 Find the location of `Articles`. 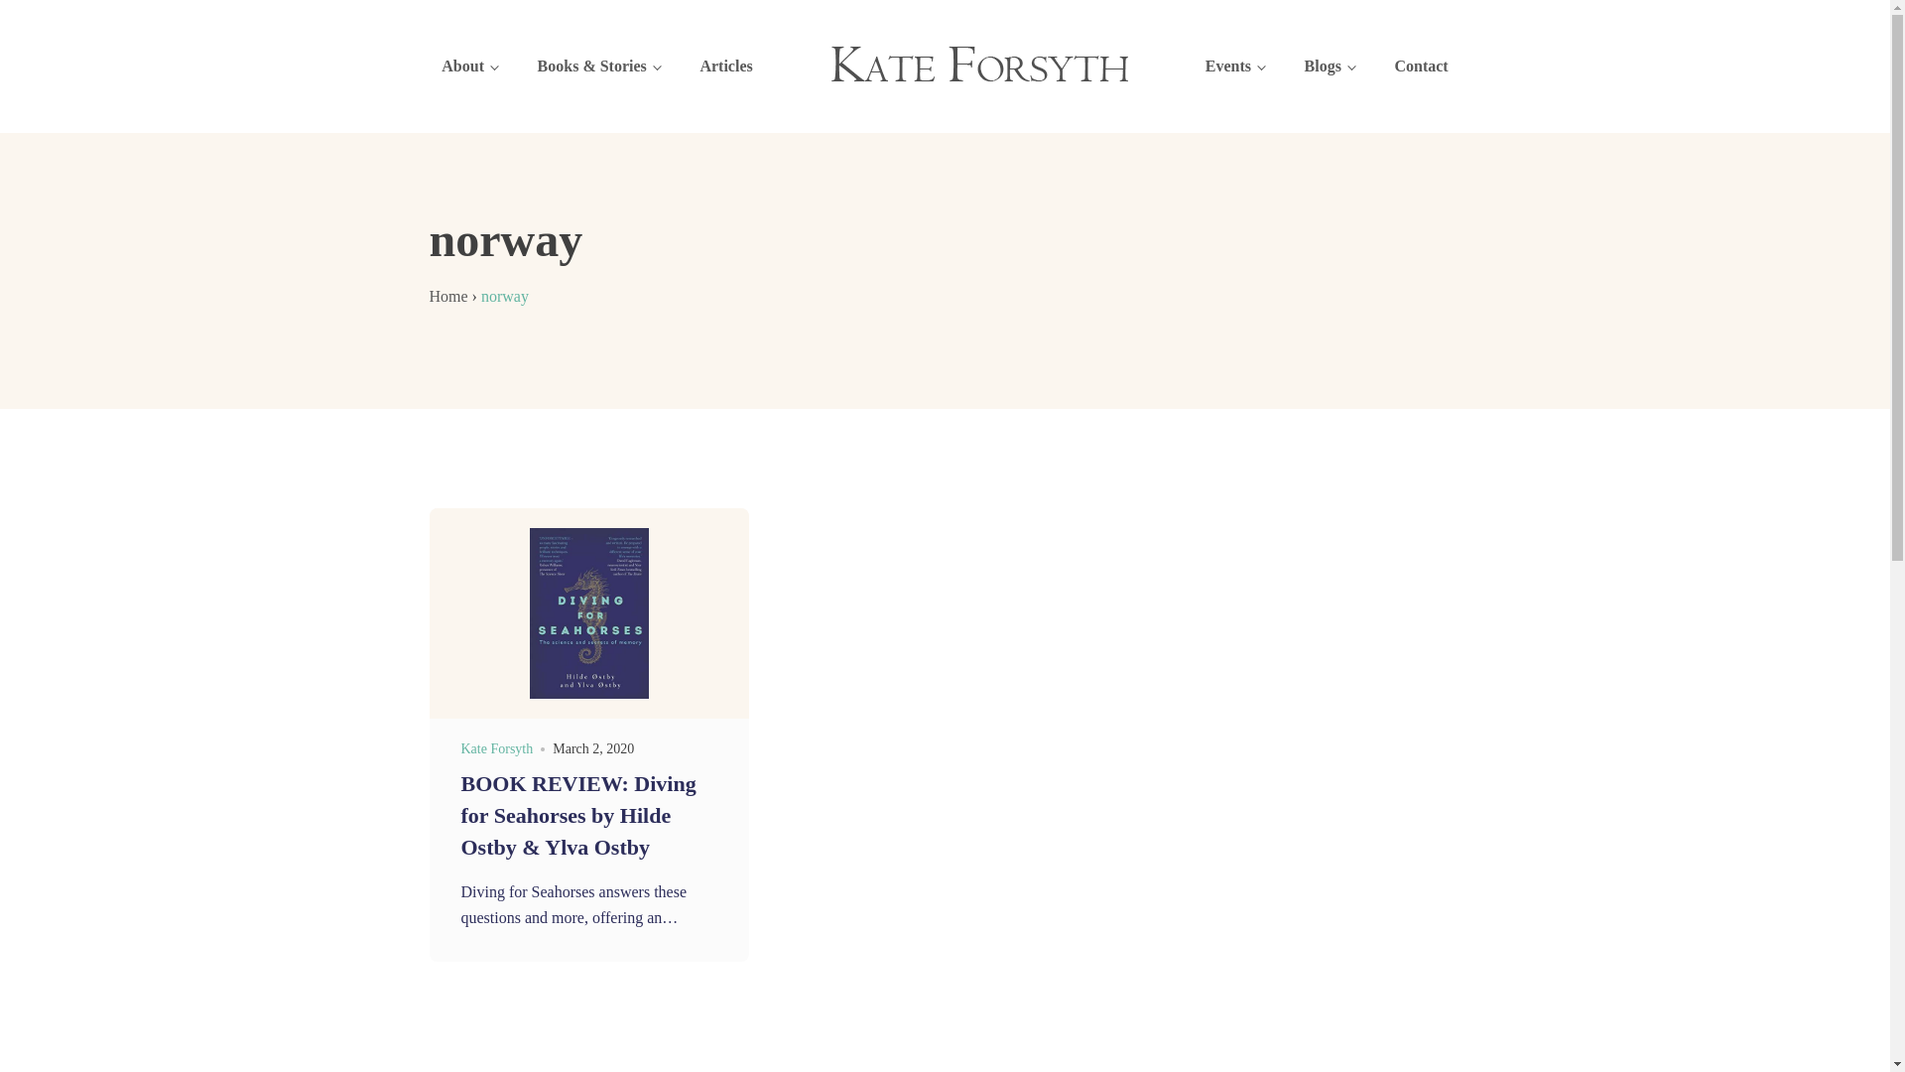

Articles is located at coordinates (726, 67).